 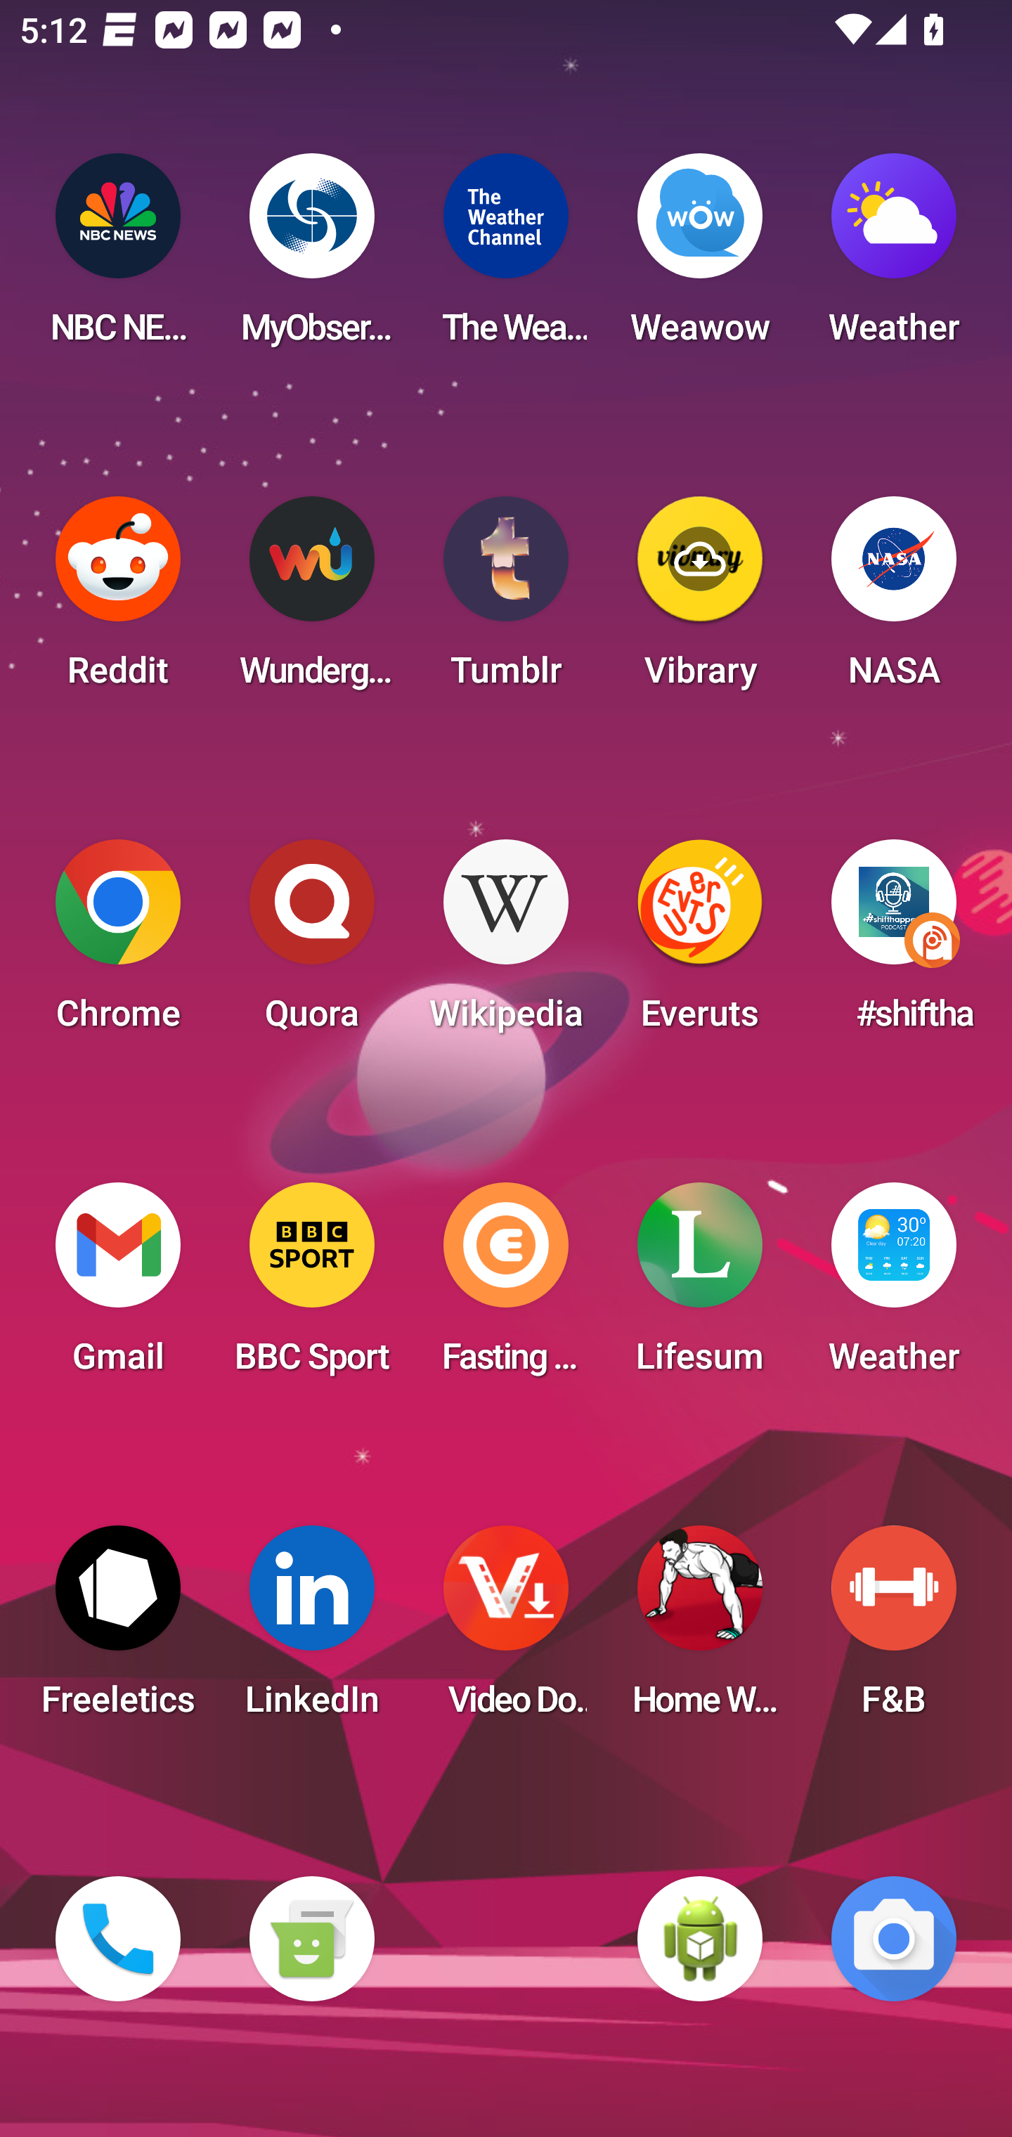 I want to click on Phone, so click(x=118, y=1939).